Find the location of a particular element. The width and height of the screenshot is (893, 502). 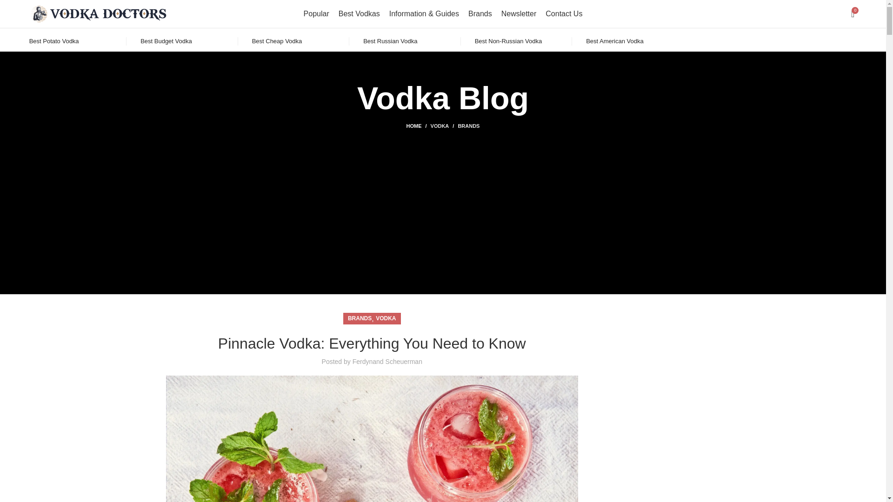

Best Vodkas is located at coordinates (359, 13).